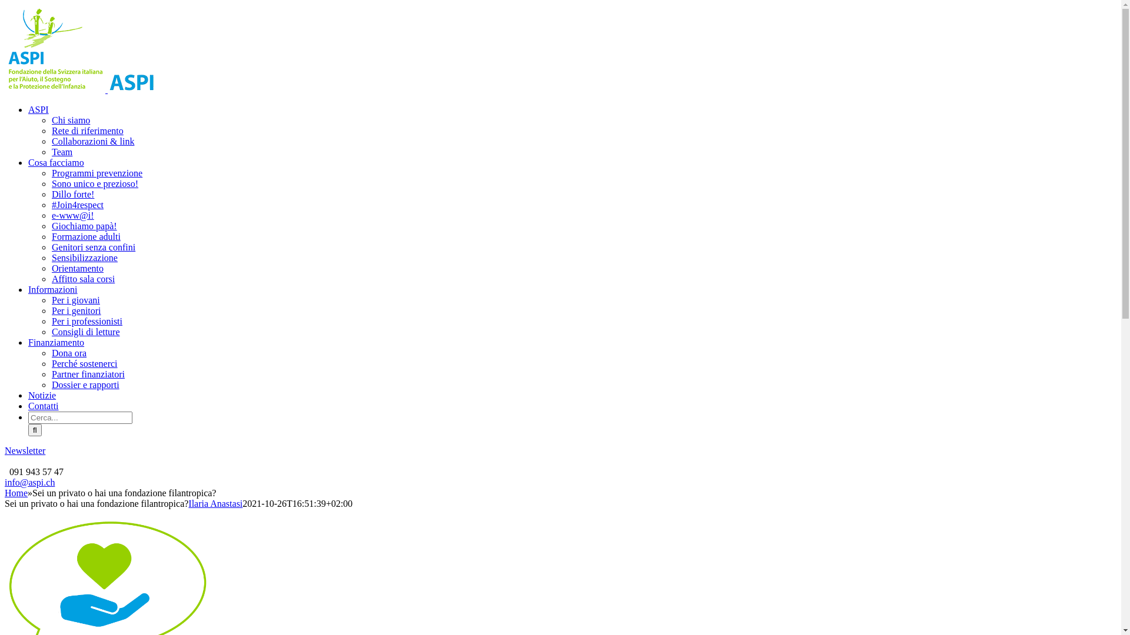  What do you see at coordinates (88, 131) in the screenshot?
I see `Rete di riferimento` at bounding box center [88, 131].